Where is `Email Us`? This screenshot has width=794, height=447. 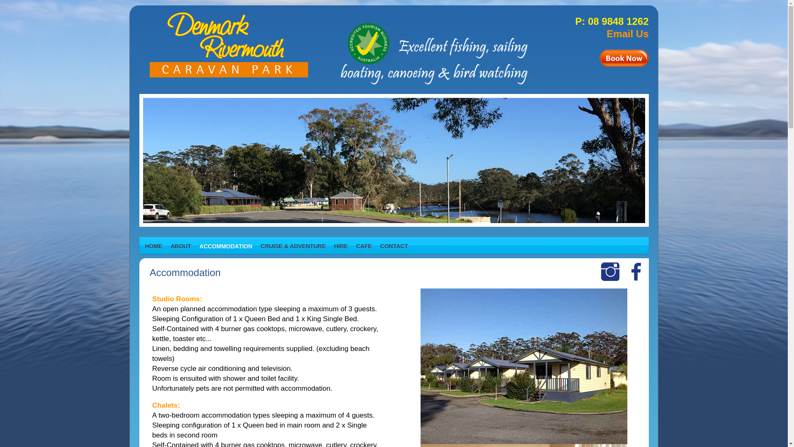
Email Us is located at coordinates (628, 34).